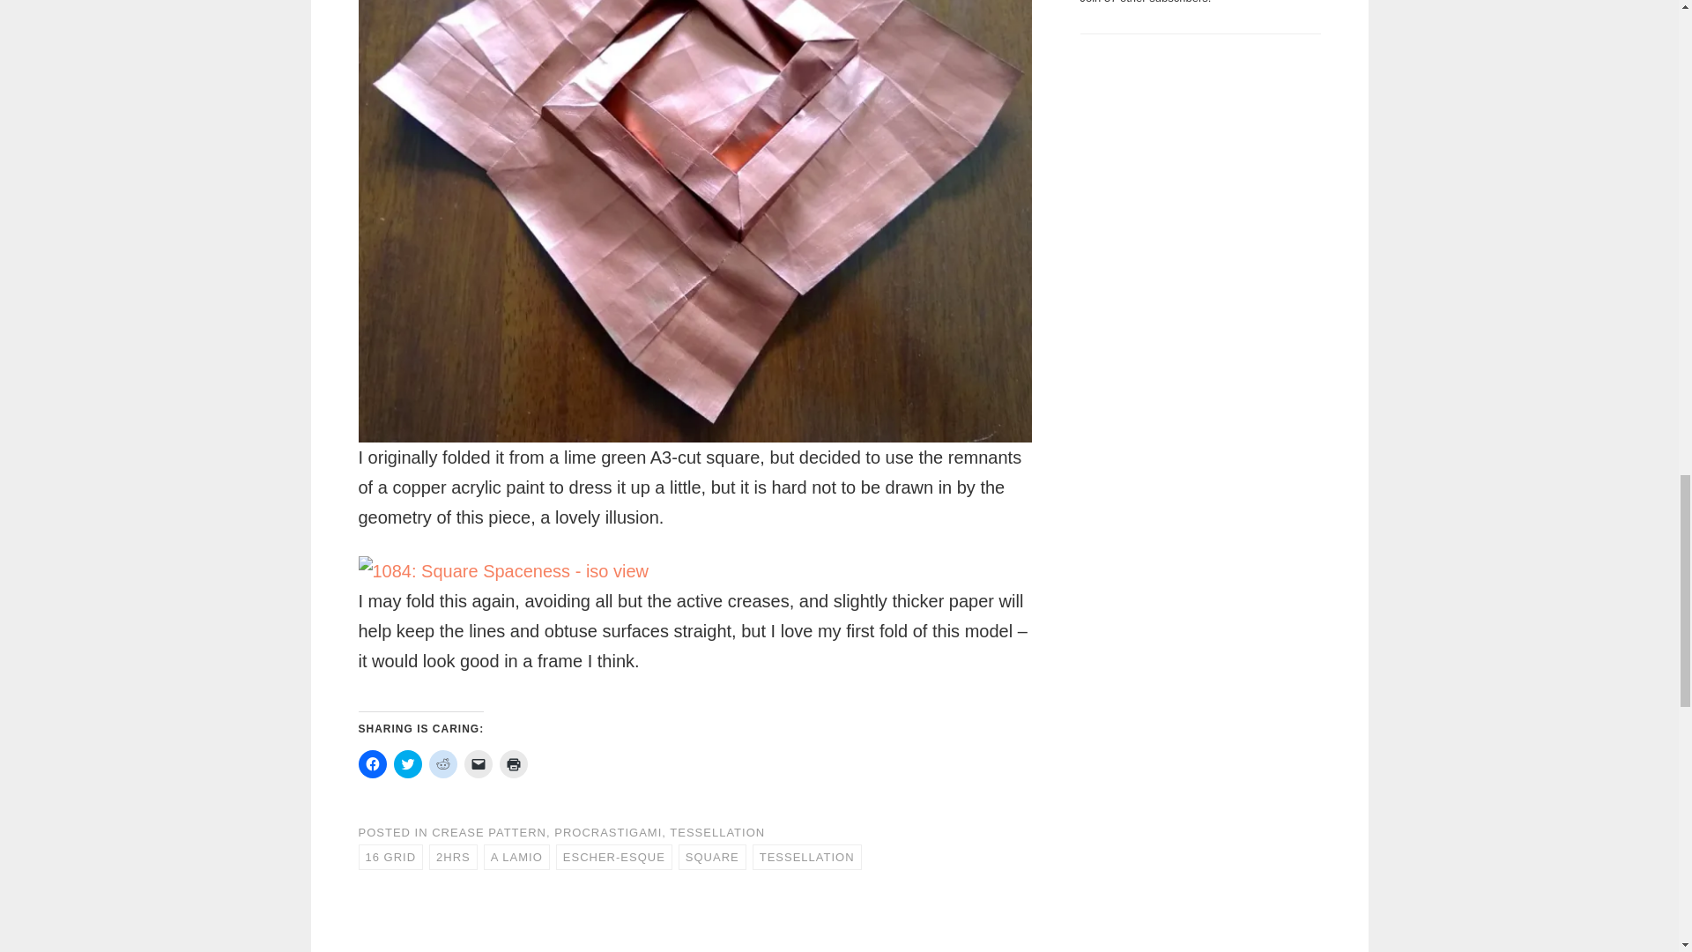  Describe the element at coordinates (608, 832) in the screenshot. I see `PROCRASTIGAMI` at that location.